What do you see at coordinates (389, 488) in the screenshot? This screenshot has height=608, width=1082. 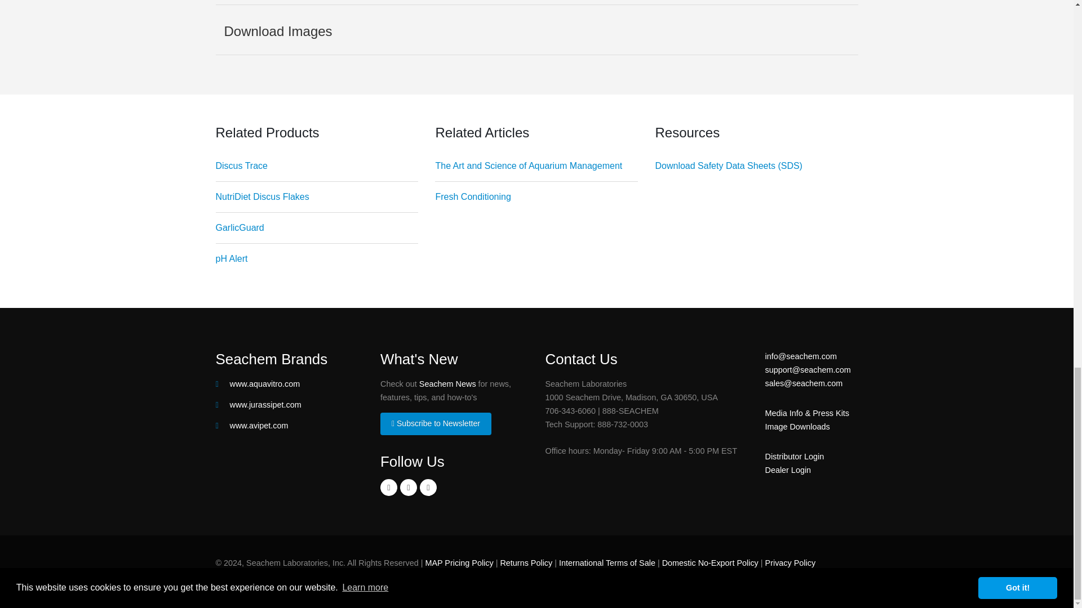 I see `Facebook` at bounding box center [389, 488].